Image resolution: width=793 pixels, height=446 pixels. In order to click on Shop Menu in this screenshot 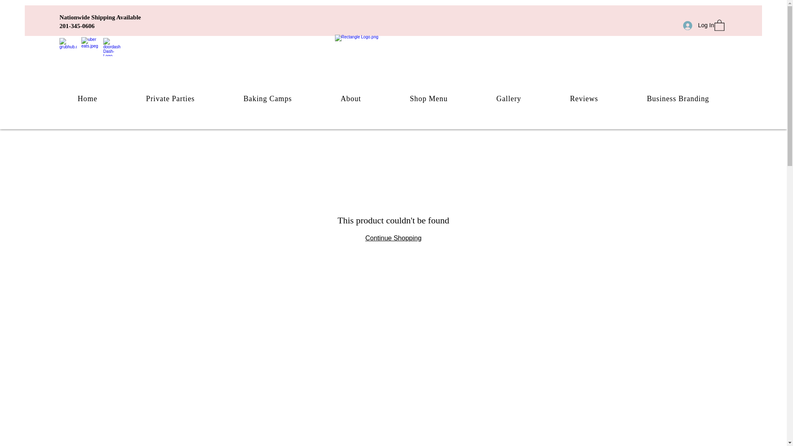, I will do `click(429, 99)`.